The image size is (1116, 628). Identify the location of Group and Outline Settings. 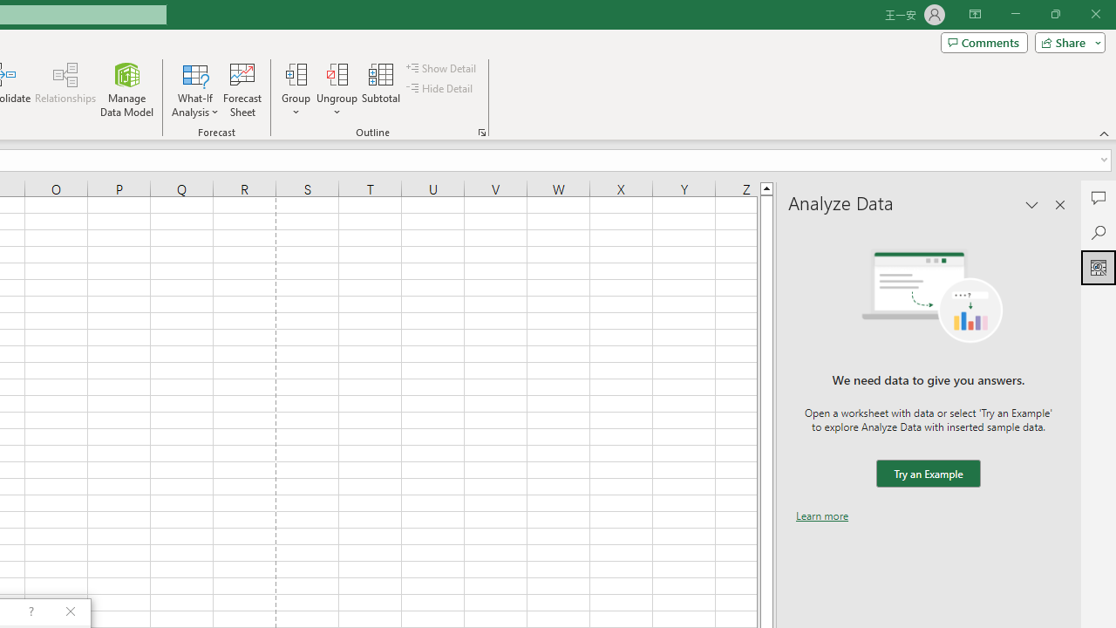
(481, 133).